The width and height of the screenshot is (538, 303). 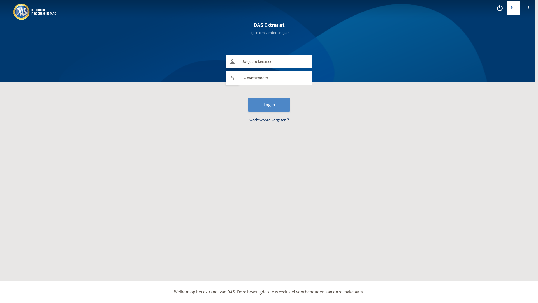 What do you see at coordinates (269, 105) in the screenshot?
I see `Log in` at bounding box center [269, 105].